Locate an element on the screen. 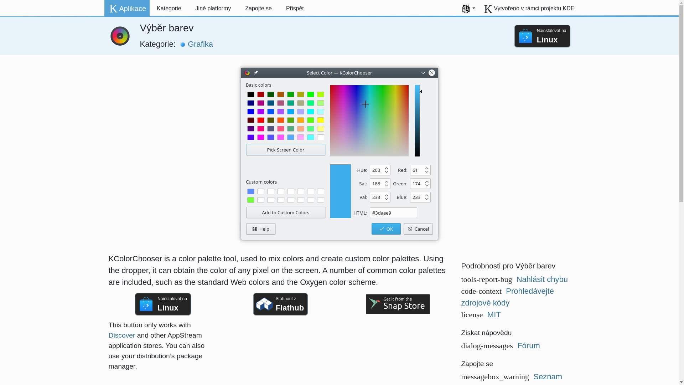 The width and height of the screenshot is (684, 385). Zapojte se is located at coordinates (259, 9).